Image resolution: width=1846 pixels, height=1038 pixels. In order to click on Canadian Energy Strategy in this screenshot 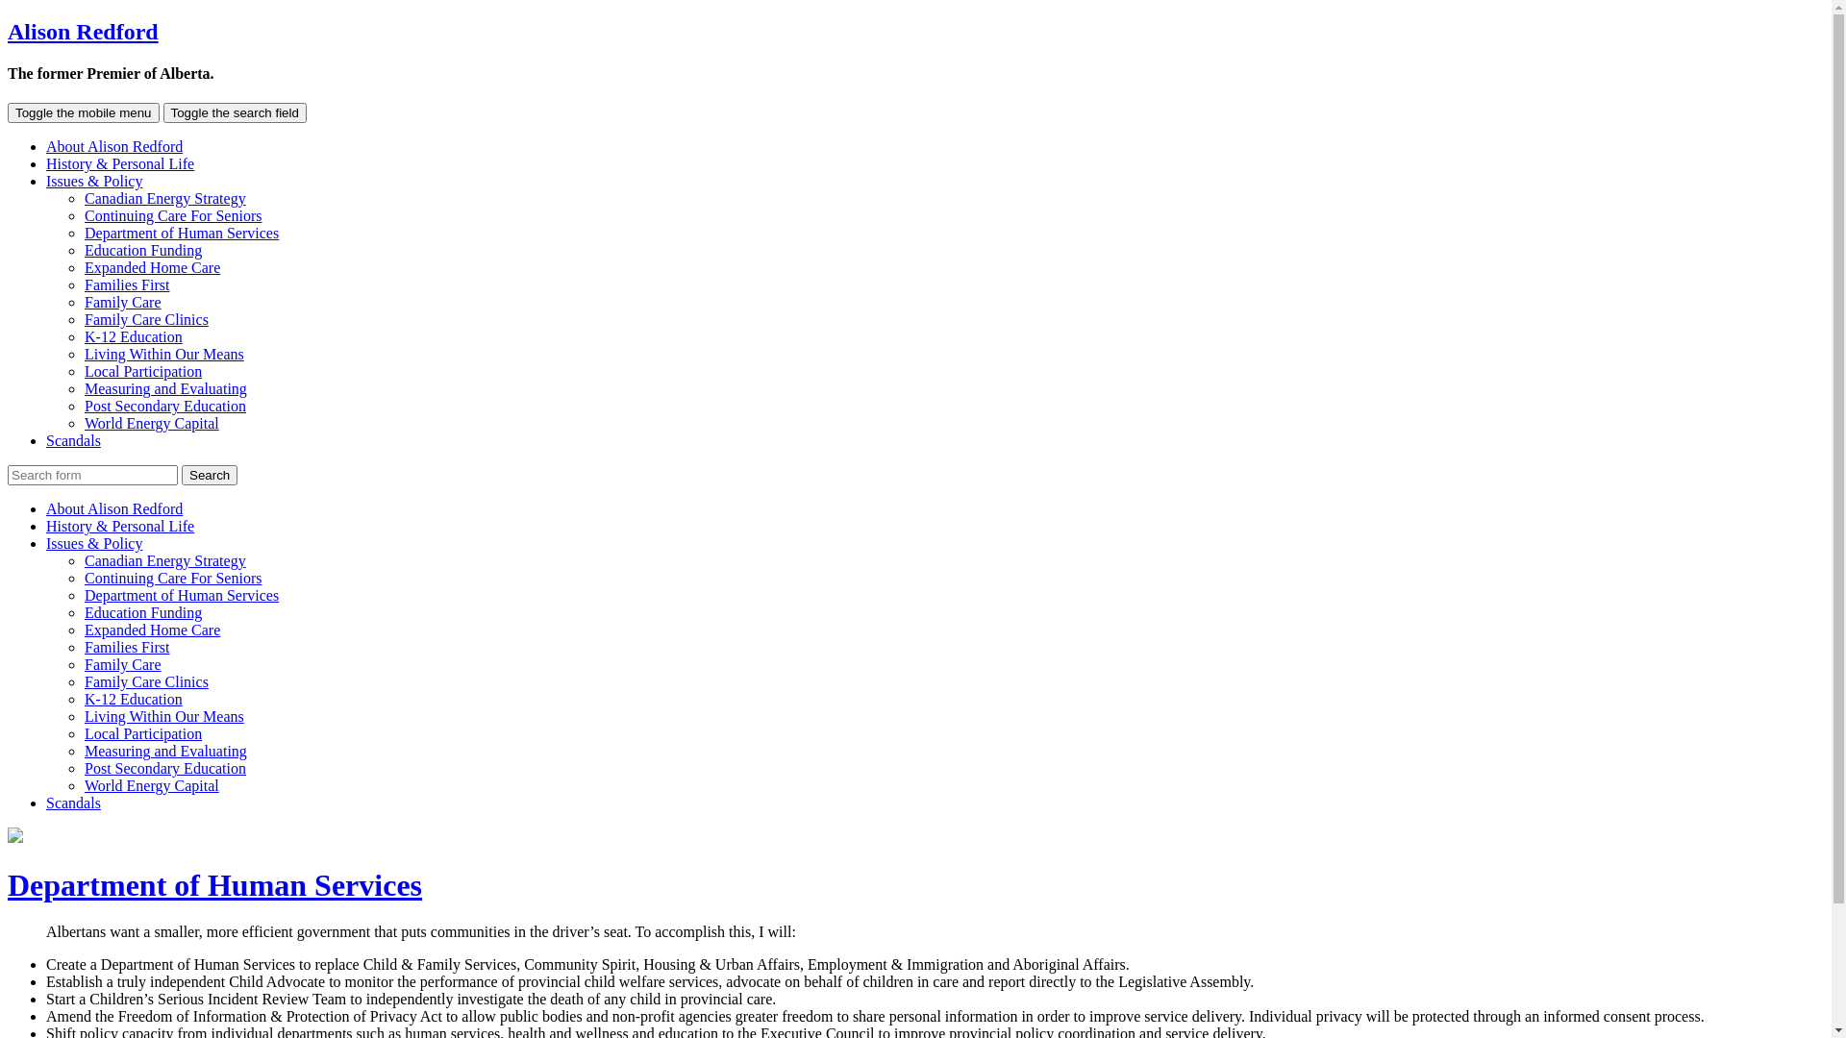, I will do `click(165, 561)`.